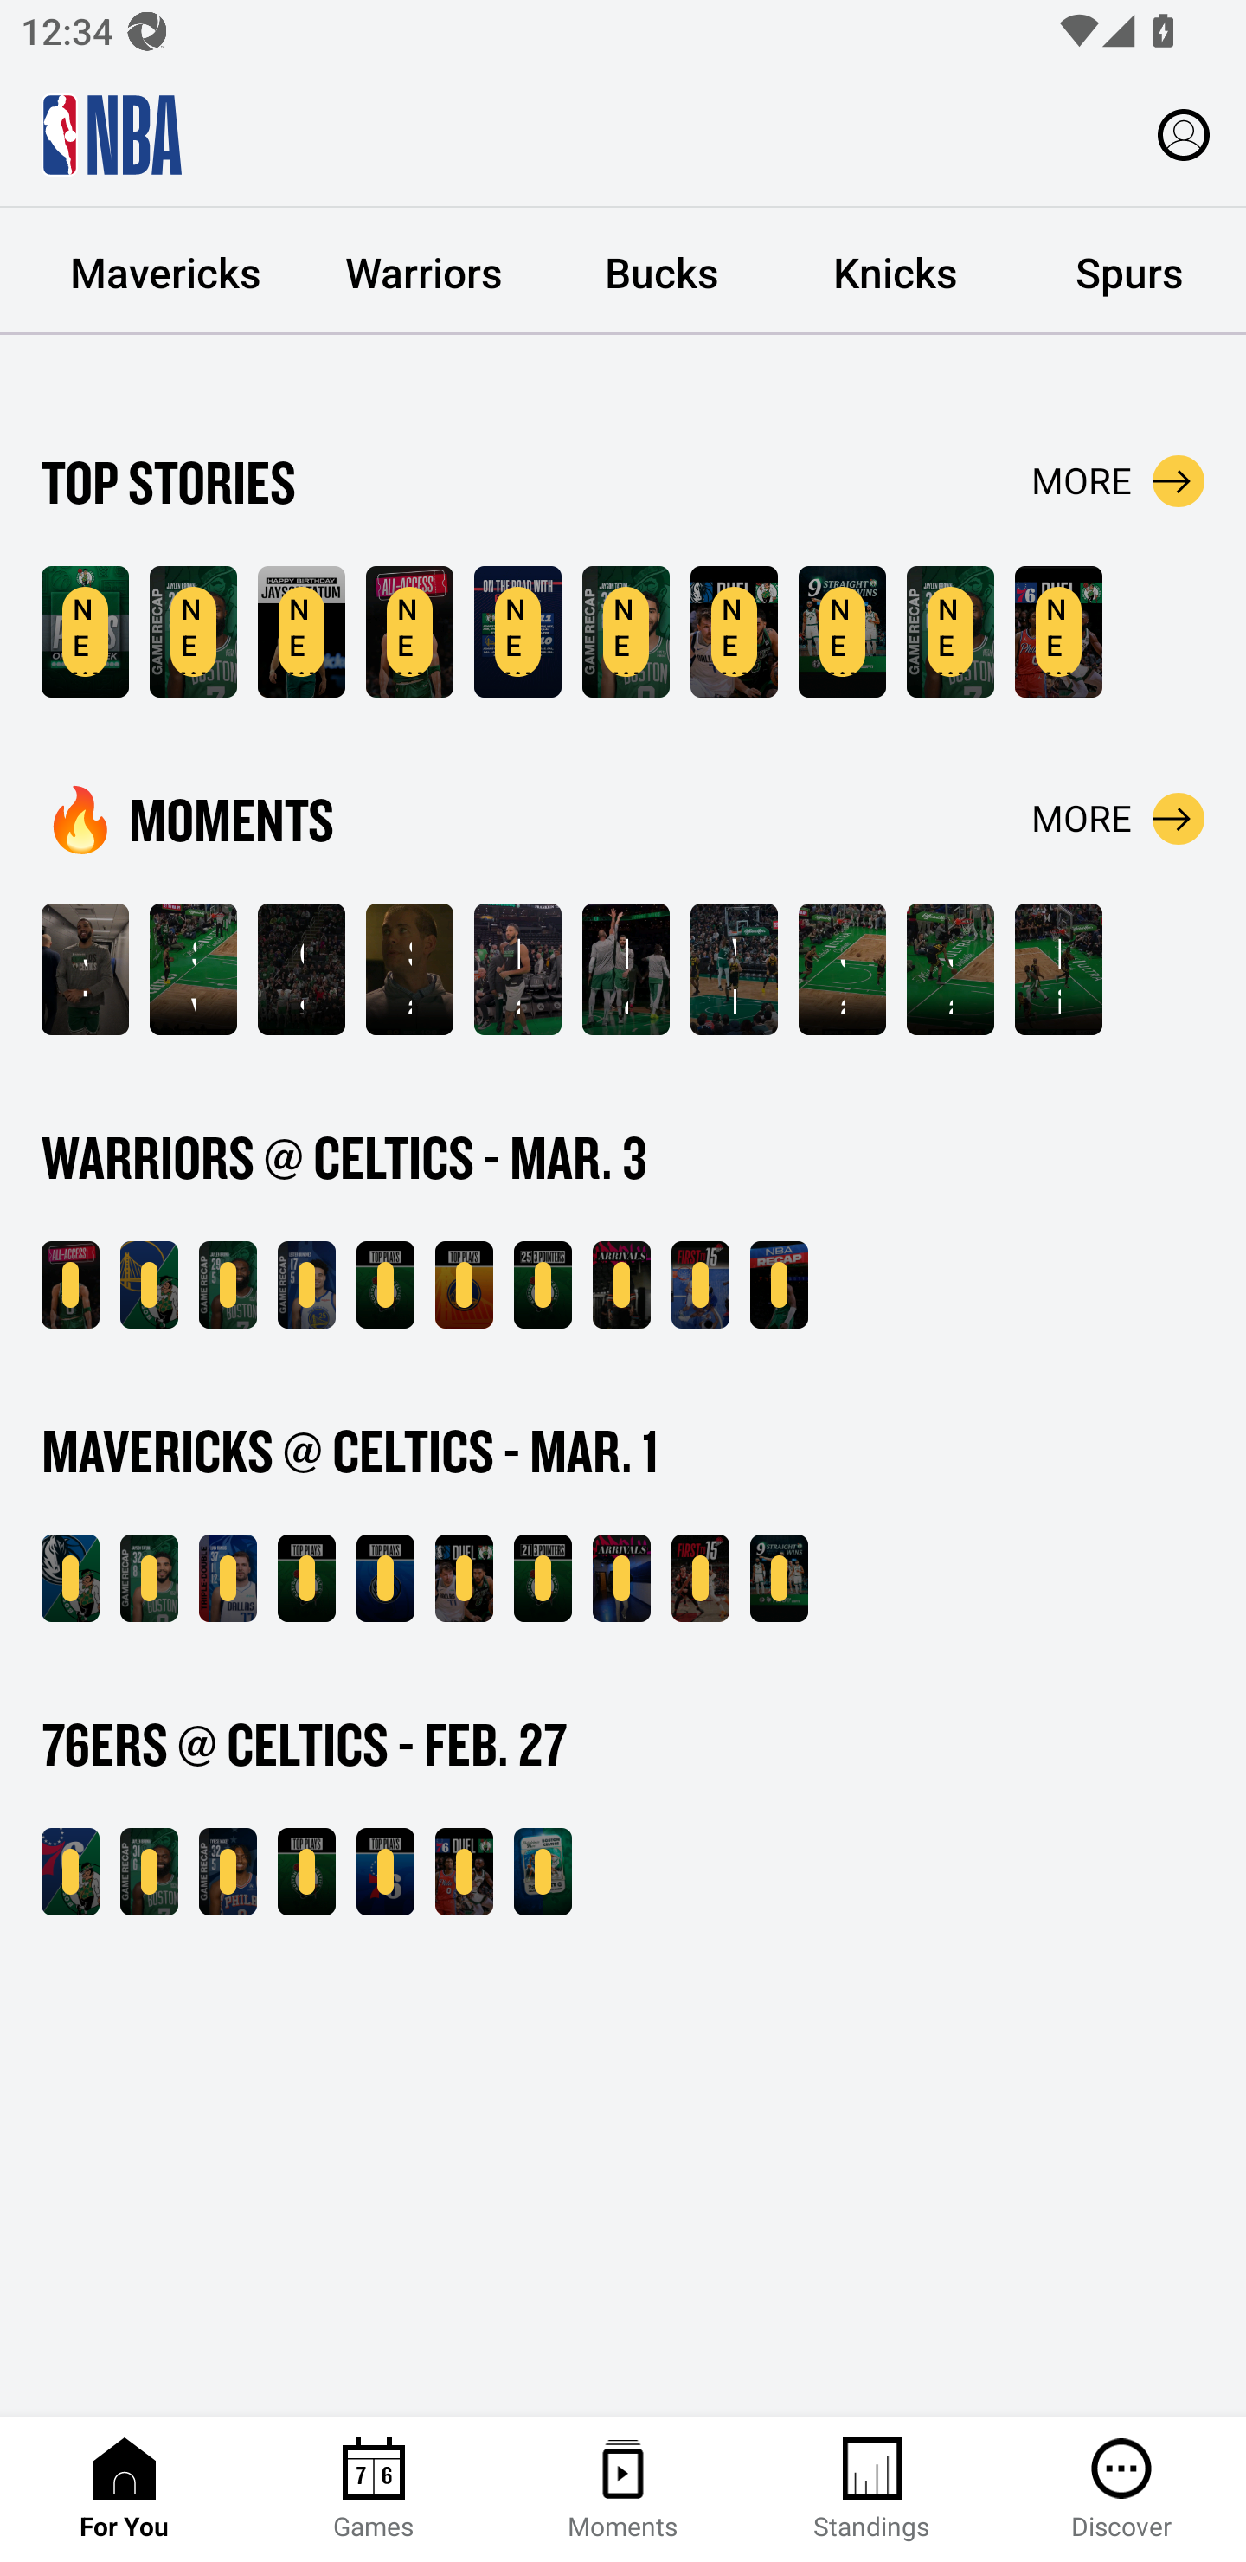 This screenshot has height=2562, width=1246. What do you see at coordinates (517, 969) in the screenshot?
I see `Happy 26th Birthday To Jayson Tatum! 🍀` at bounding box center [517, 969].